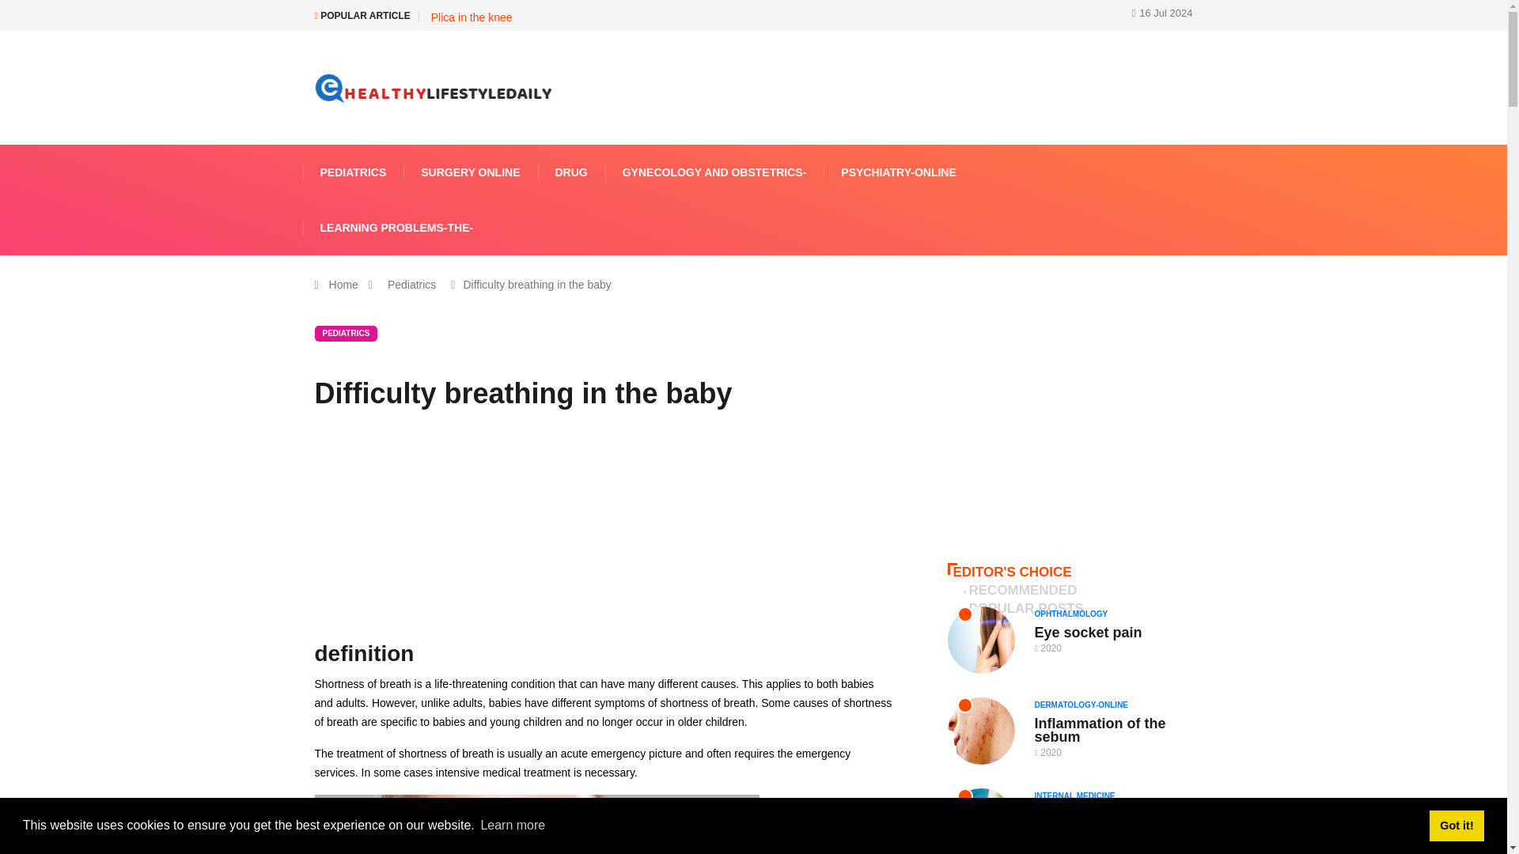 The image size is (1519, 854). Describe the element at coordinates (508, 830) in the screenshot. I see `Learn more` at that location.